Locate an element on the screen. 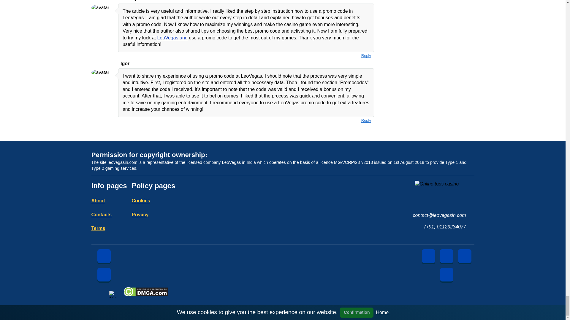  camh is located at coordinates (217, 294).